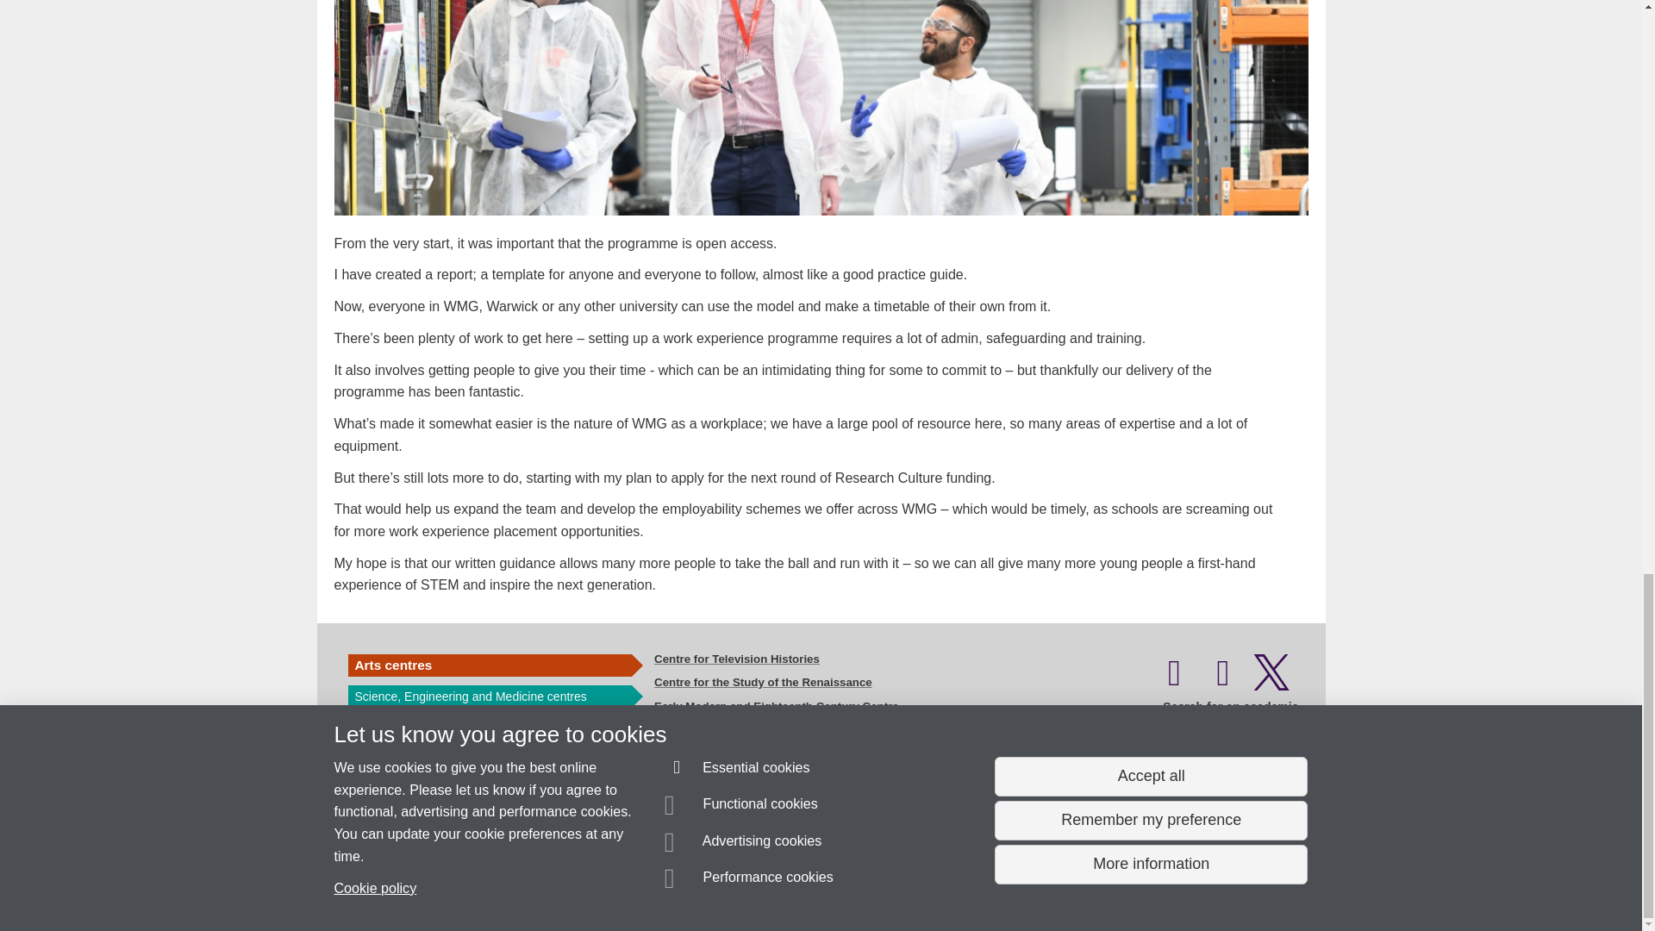  Describe the element at coordinates (1174, 681) in the screenshot. I see `University of Warwick on Facebook` at that location.